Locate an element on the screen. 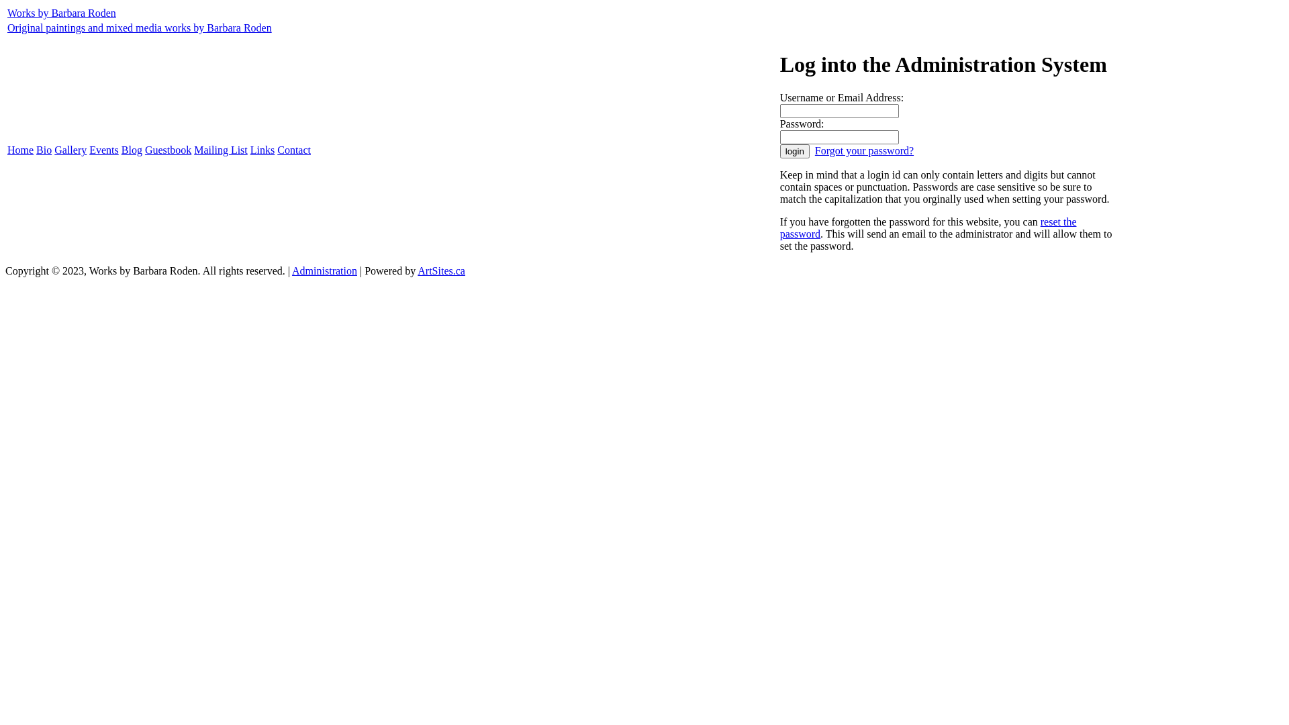  reset the password is located at coordinates (928, 228).